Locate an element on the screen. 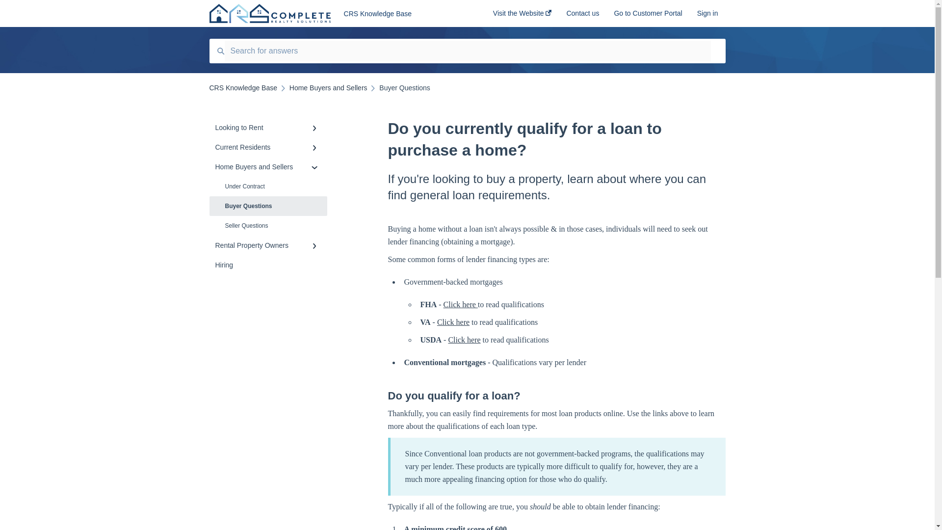 This screenshot has height=530, width=942. Contact us is located at coordinates (582, 16).